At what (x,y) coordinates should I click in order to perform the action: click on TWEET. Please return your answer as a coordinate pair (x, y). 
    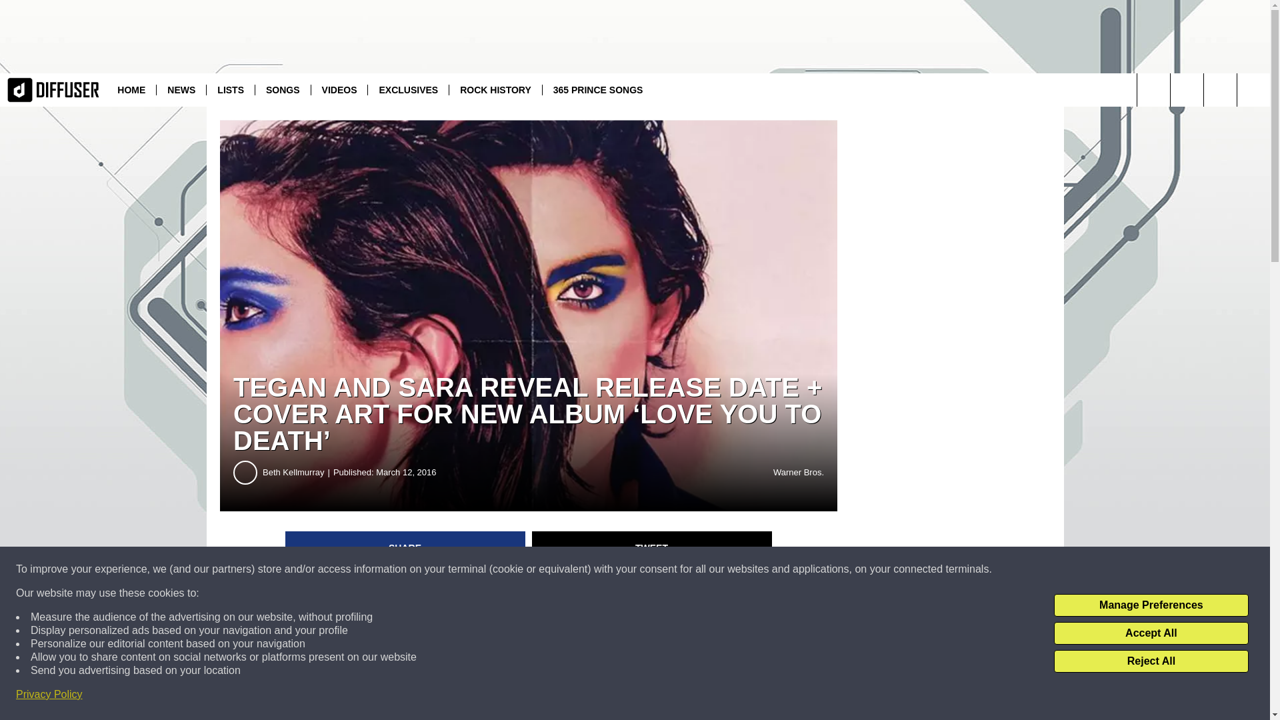
    Looking at the image, I should click on (652, 548).